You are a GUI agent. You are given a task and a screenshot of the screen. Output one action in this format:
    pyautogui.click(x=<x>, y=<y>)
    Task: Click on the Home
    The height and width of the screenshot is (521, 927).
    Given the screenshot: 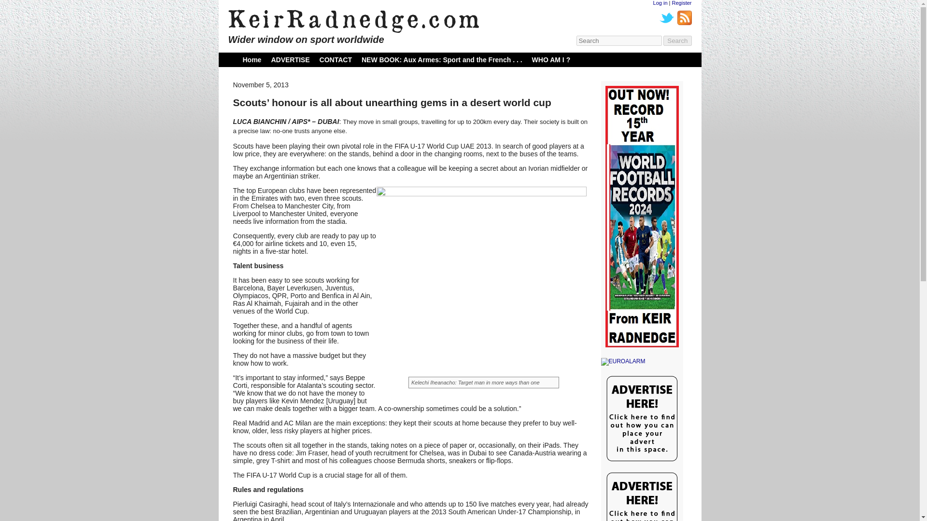 What is the action you would take?
    pyautogui.click(x=252, y=59)
    